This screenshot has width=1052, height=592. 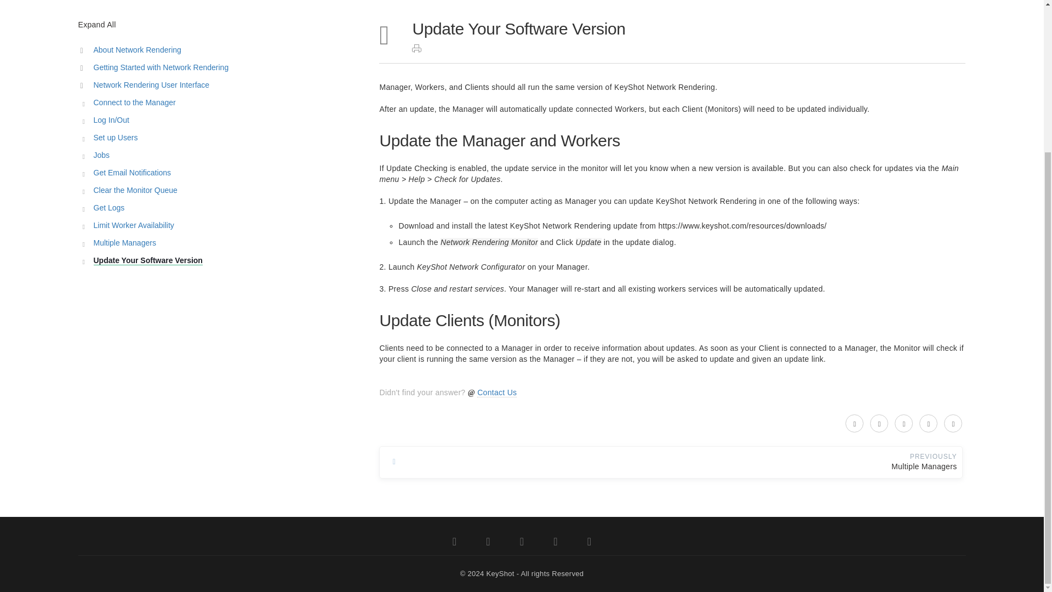 What do you see at coordinates (215, 173) in the screenshot?
I see `Get Email Notifications` at bounding box center [215, 173].